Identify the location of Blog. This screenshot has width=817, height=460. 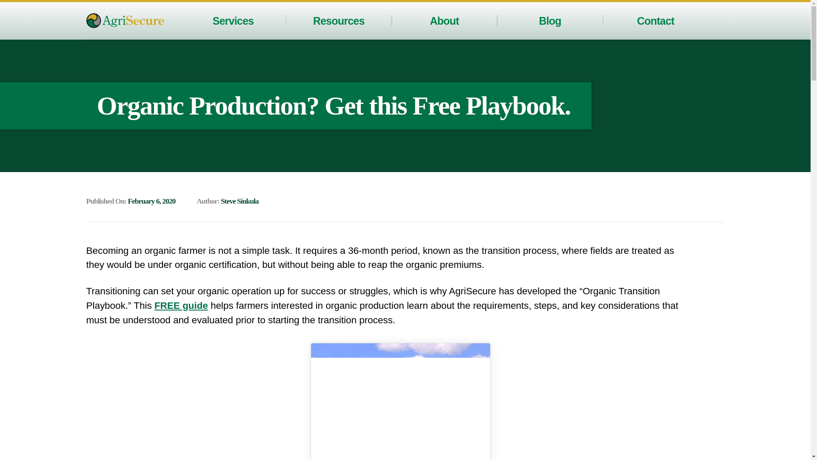
(549, 20).